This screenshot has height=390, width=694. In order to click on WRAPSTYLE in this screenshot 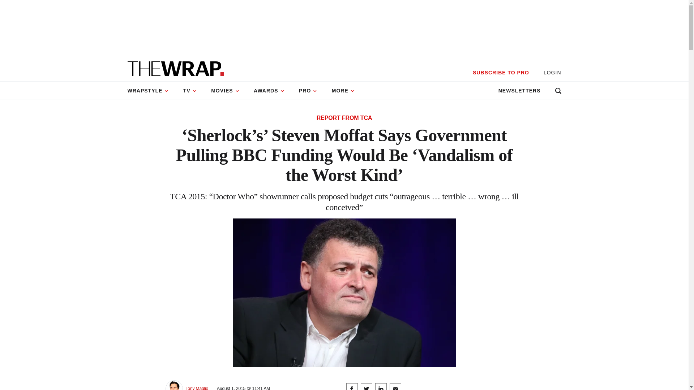, I will do `click(151, 91)`.